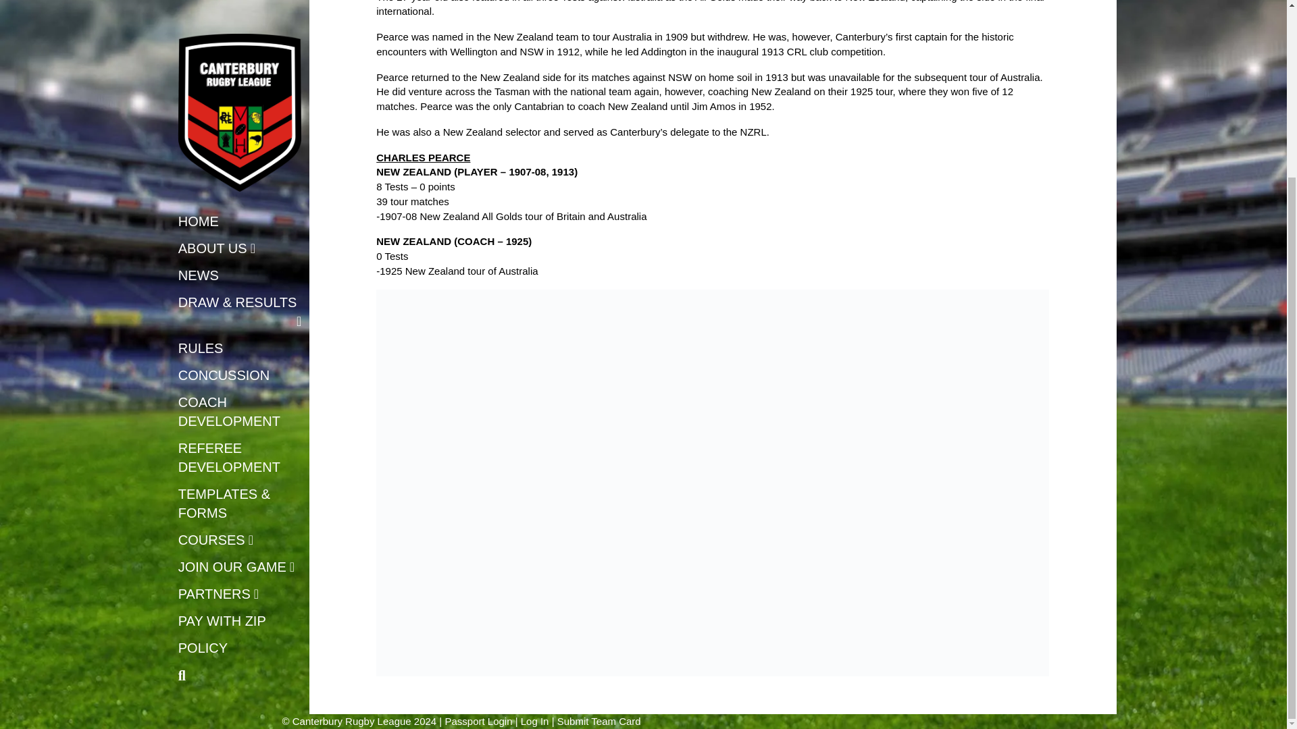  What do you see at coordinates (599, 721) in the screenshot?
I see `Submit Team Card` at bounding box center [599, 721].